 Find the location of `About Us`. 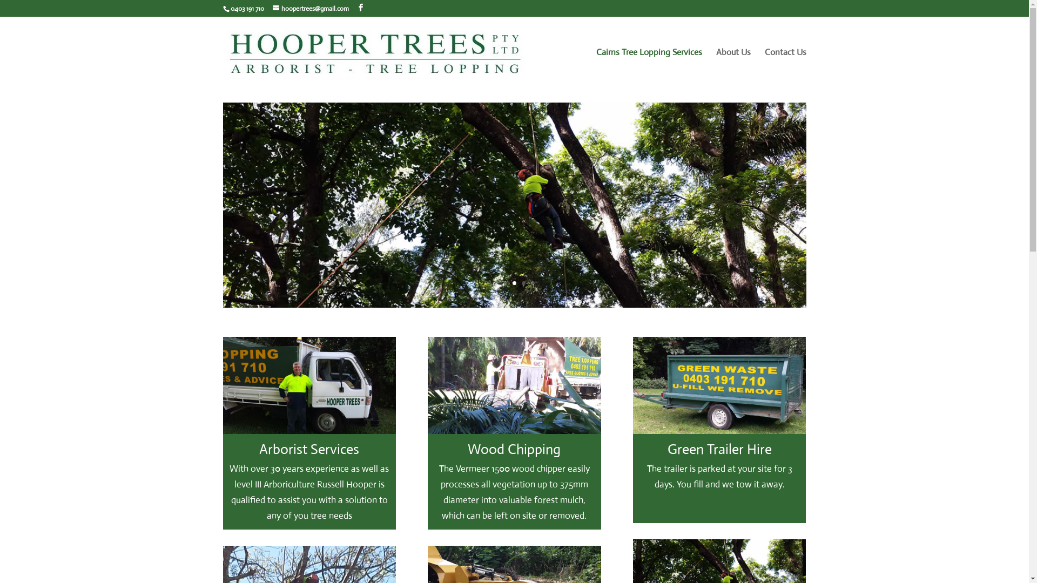

About Us is located at coordinates (733, 68).